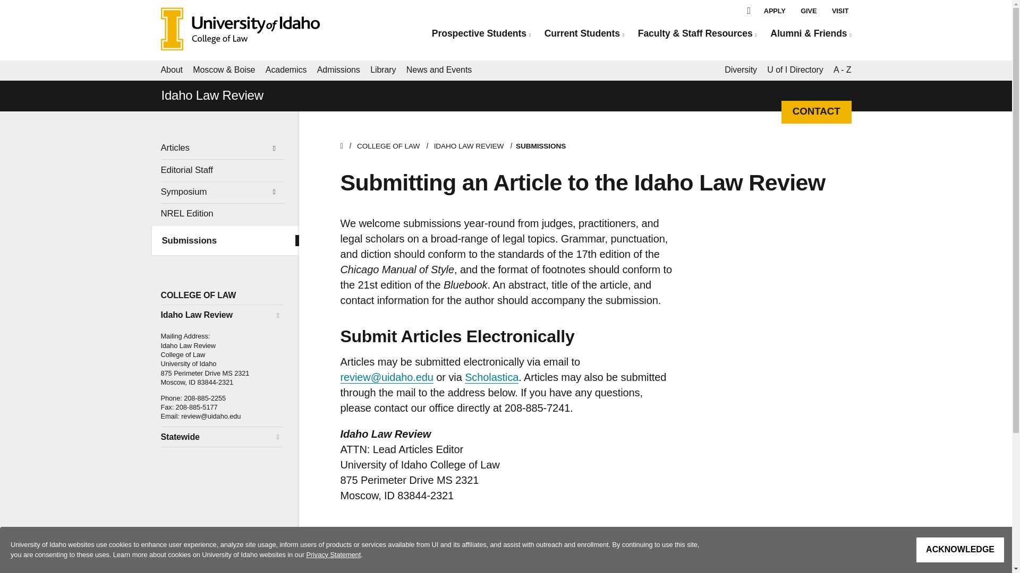  I want to click on VISIT, so click(840, 11).